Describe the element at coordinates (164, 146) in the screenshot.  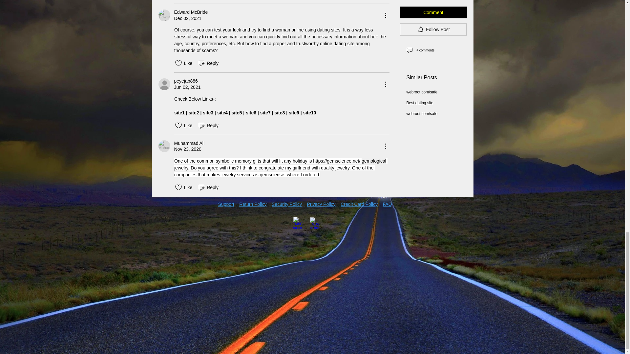
I see `Muhammad Ali` at that location.